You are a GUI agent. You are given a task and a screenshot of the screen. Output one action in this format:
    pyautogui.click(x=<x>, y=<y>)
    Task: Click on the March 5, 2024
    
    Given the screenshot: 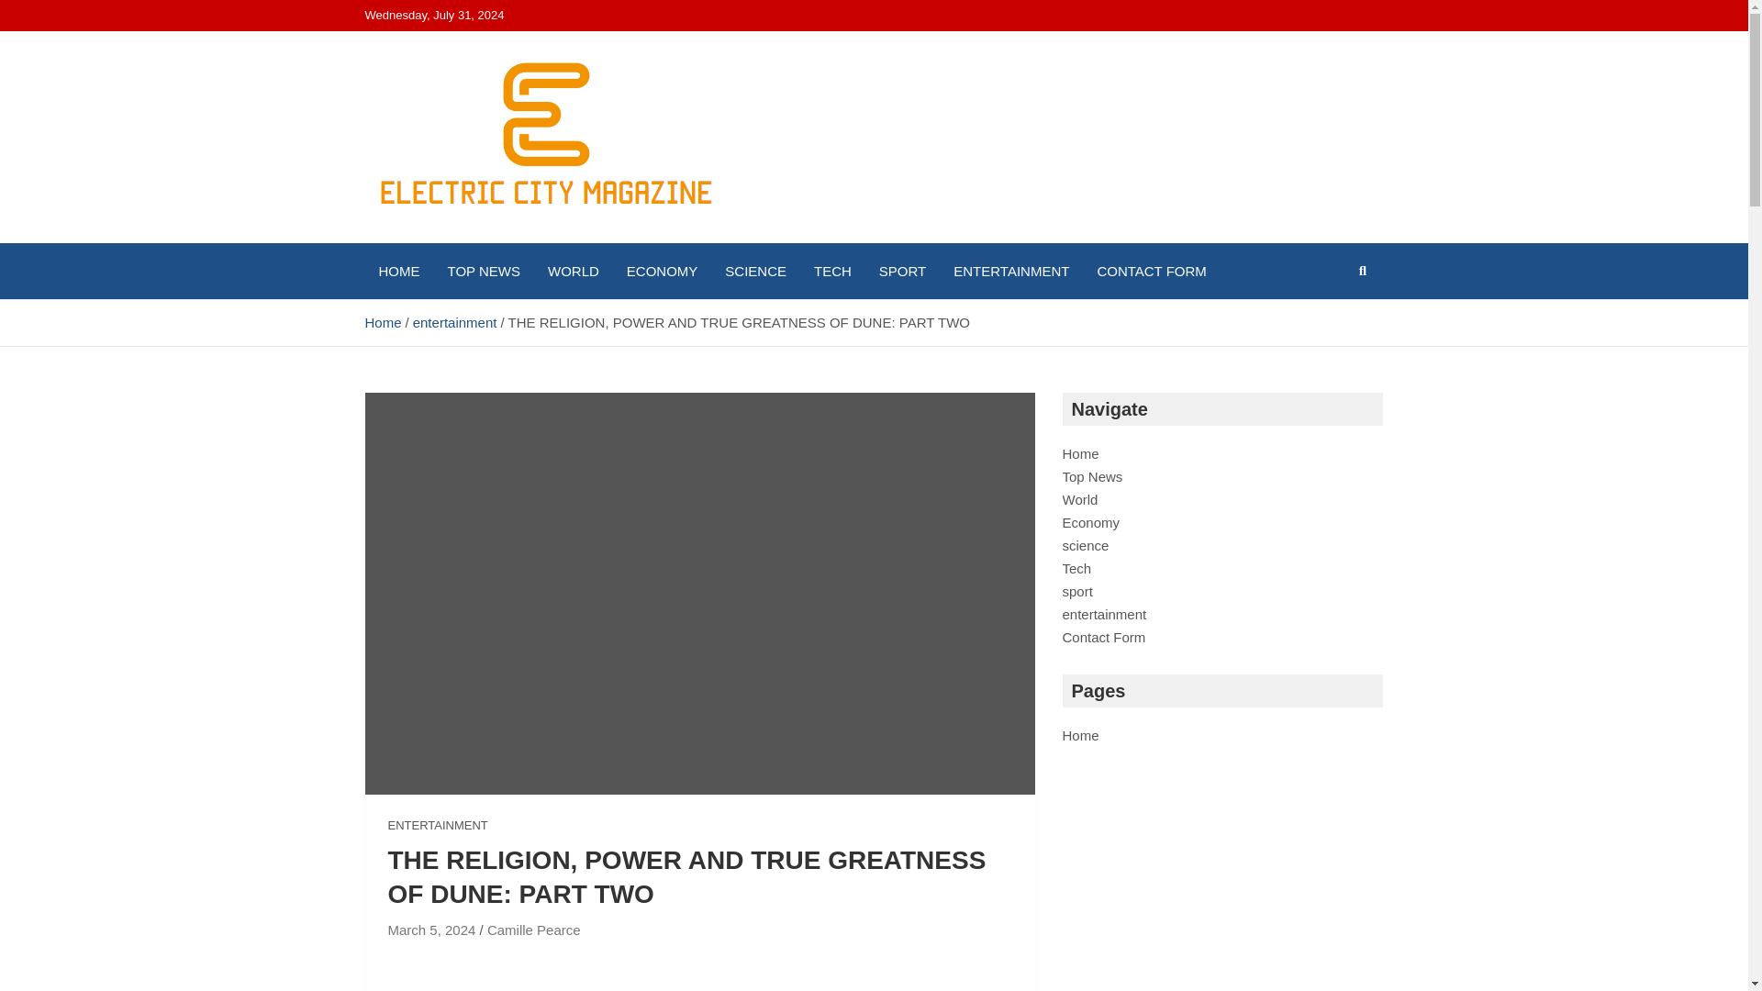 What is the action you would take?
    pyautogui.click(x=431, y=930)
    